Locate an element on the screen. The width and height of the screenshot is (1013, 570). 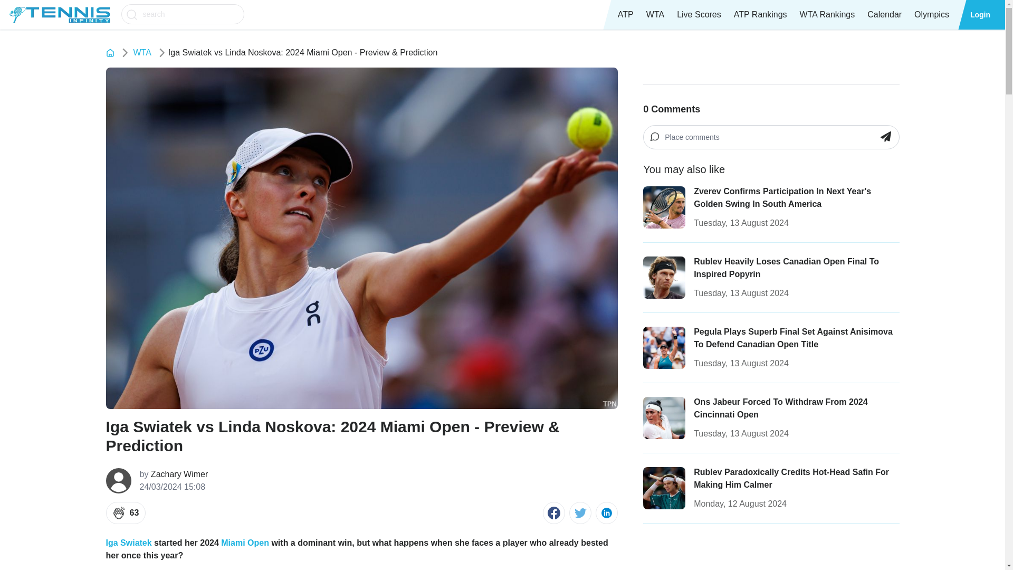
ATP Rankings is located at coordinates (760, 15).